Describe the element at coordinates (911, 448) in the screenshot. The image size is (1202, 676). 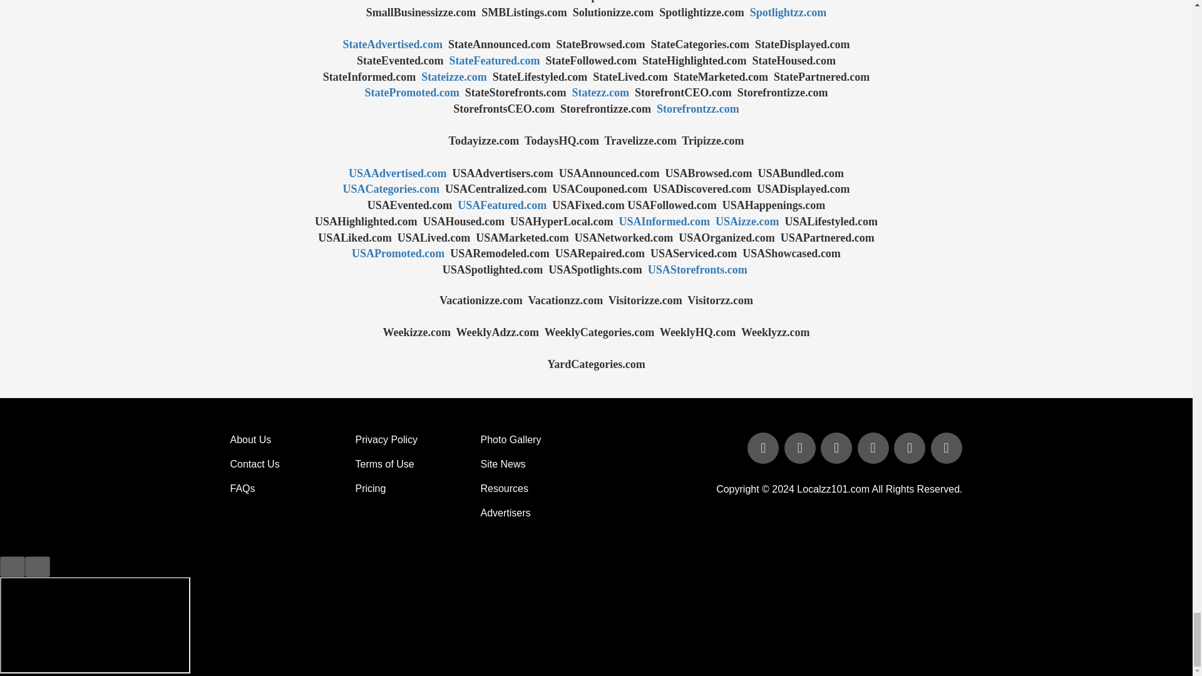
I see `Follow Us on Pinterest` at that location.